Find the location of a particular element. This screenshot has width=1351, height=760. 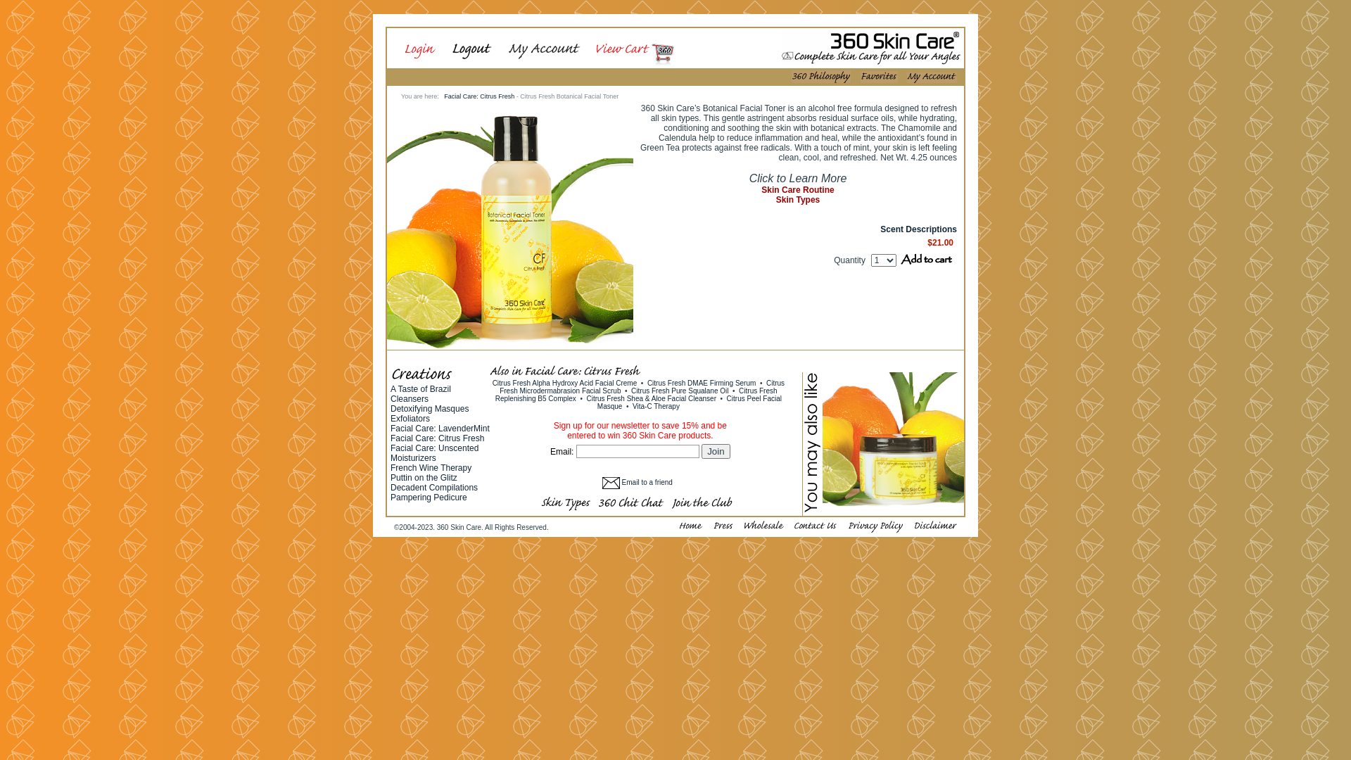

Citrus Peel Facial Masque is located at coordinates (690, 403).